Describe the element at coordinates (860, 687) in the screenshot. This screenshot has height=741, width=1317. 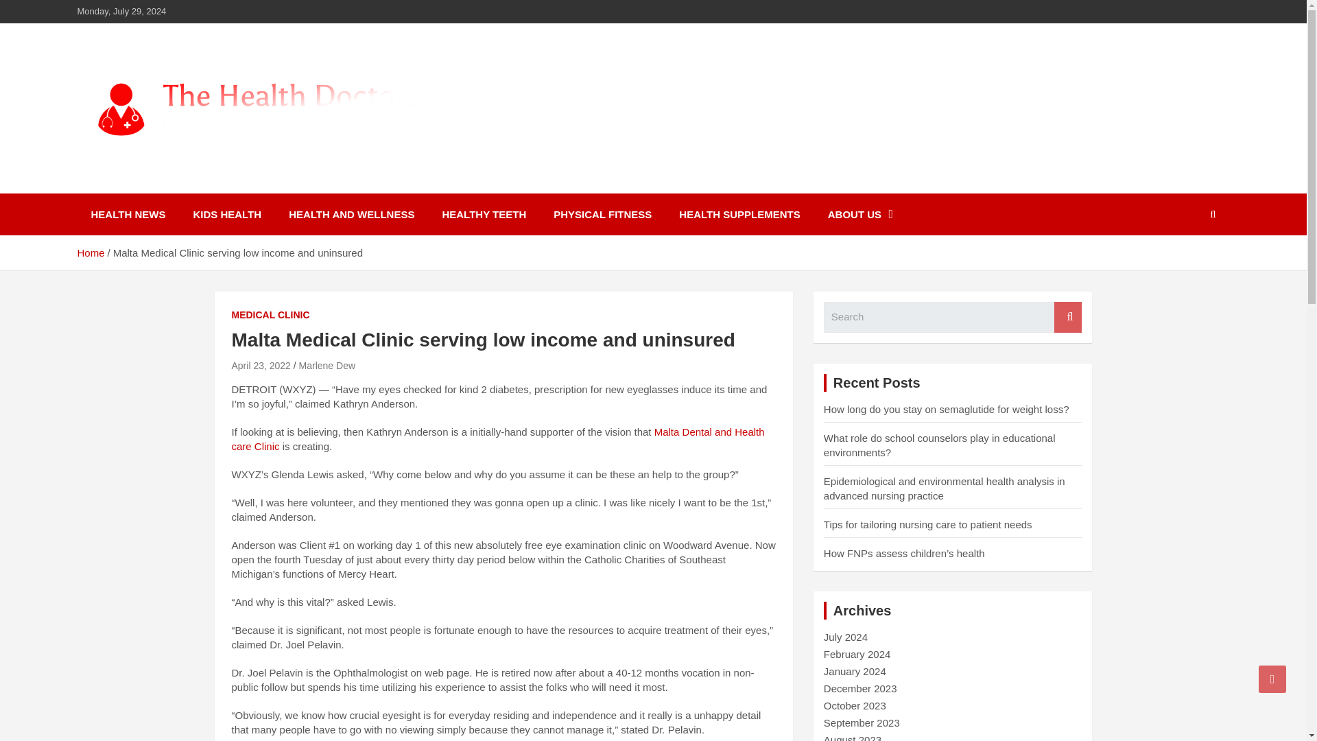
I see `December 2023` at that location.